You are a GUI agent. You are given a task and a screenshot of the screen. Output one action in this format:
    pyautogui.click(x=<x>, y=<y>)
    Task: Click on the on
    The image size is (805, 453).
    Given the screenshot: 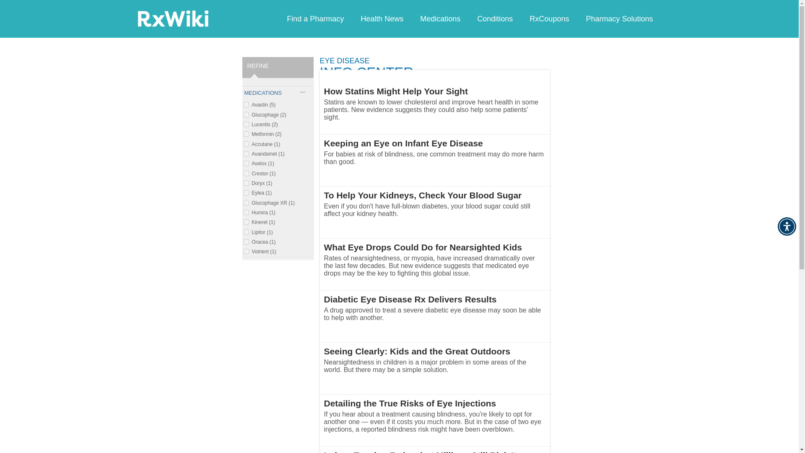 What is the action you would take?
    pyautogui.click(x=246, y=251)
    